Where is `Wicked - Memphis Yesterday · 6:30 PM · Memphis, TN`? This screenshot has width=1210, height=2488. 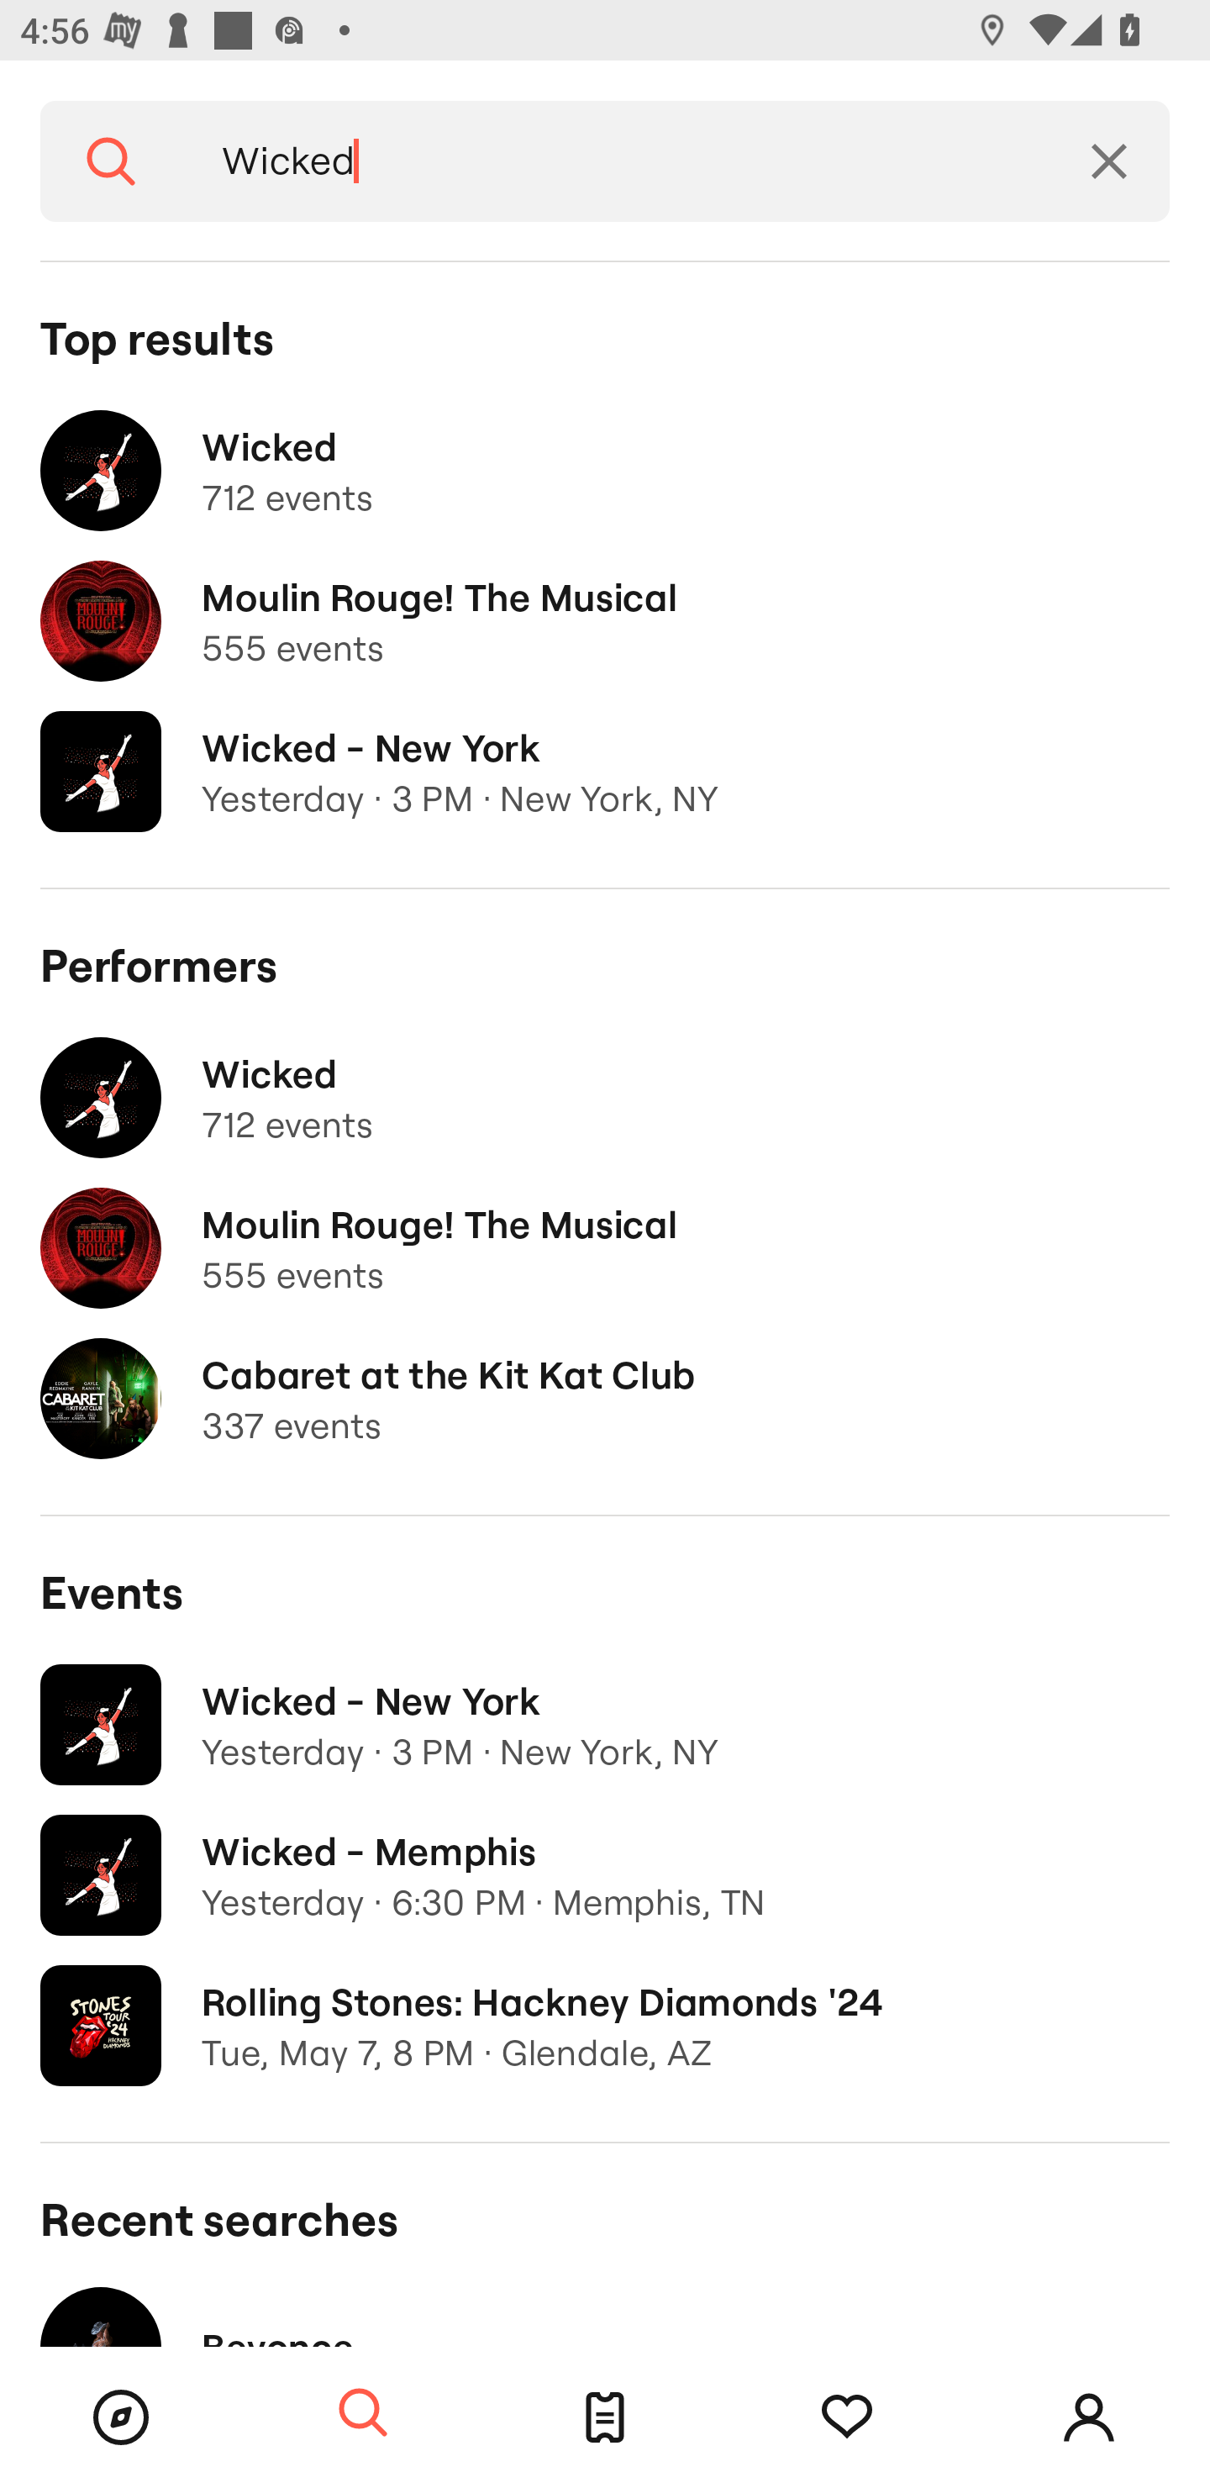 Wicked - Memphis Yesterday · 6:30 PM · Memphis, TN is located at coordinates (605, 1876).